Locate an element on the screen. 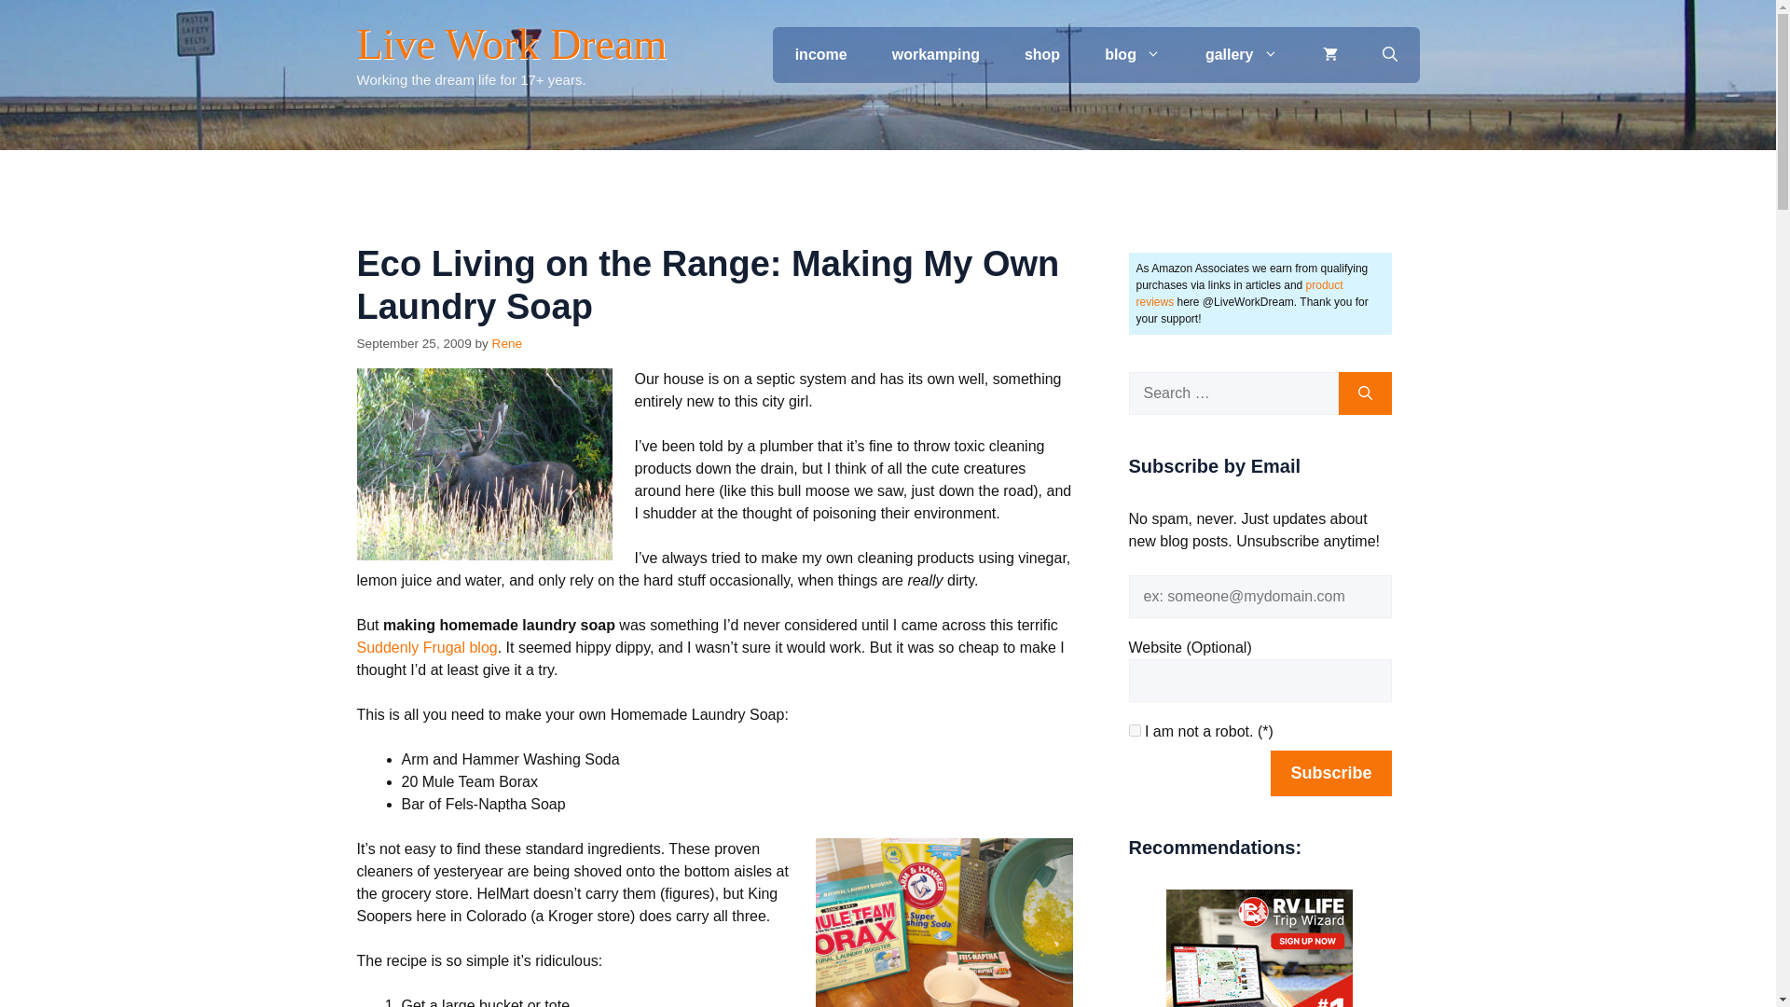 The height and width of the screenshot is (1007, 1790). Suddenly Frugal Homemade Laundry Soap is located at coordinates (427, 647).